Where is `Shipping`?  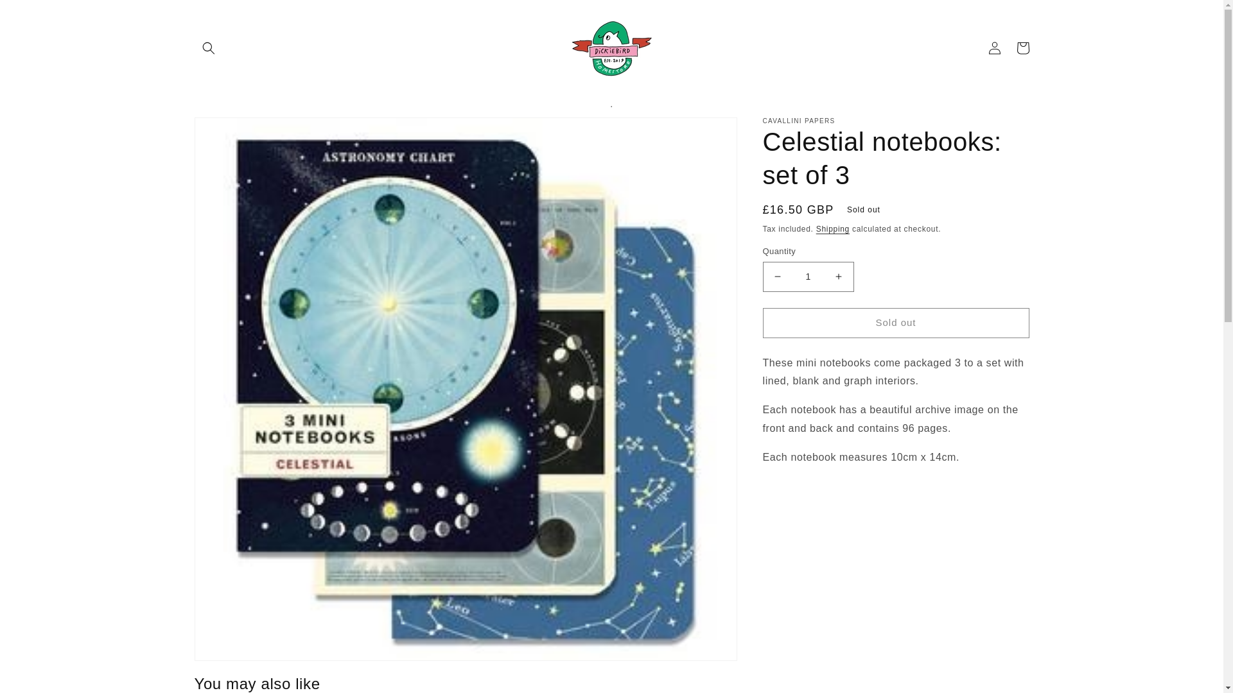
Shipping is located at coordinates (832, 228).